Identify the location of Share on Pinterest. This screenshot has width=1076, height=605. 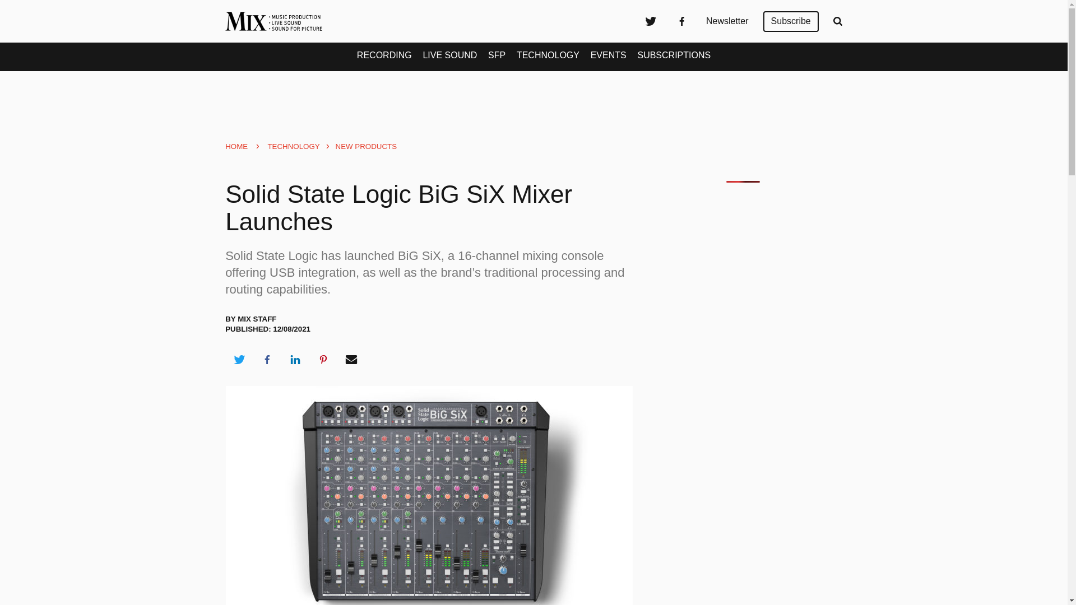
(323, 360).